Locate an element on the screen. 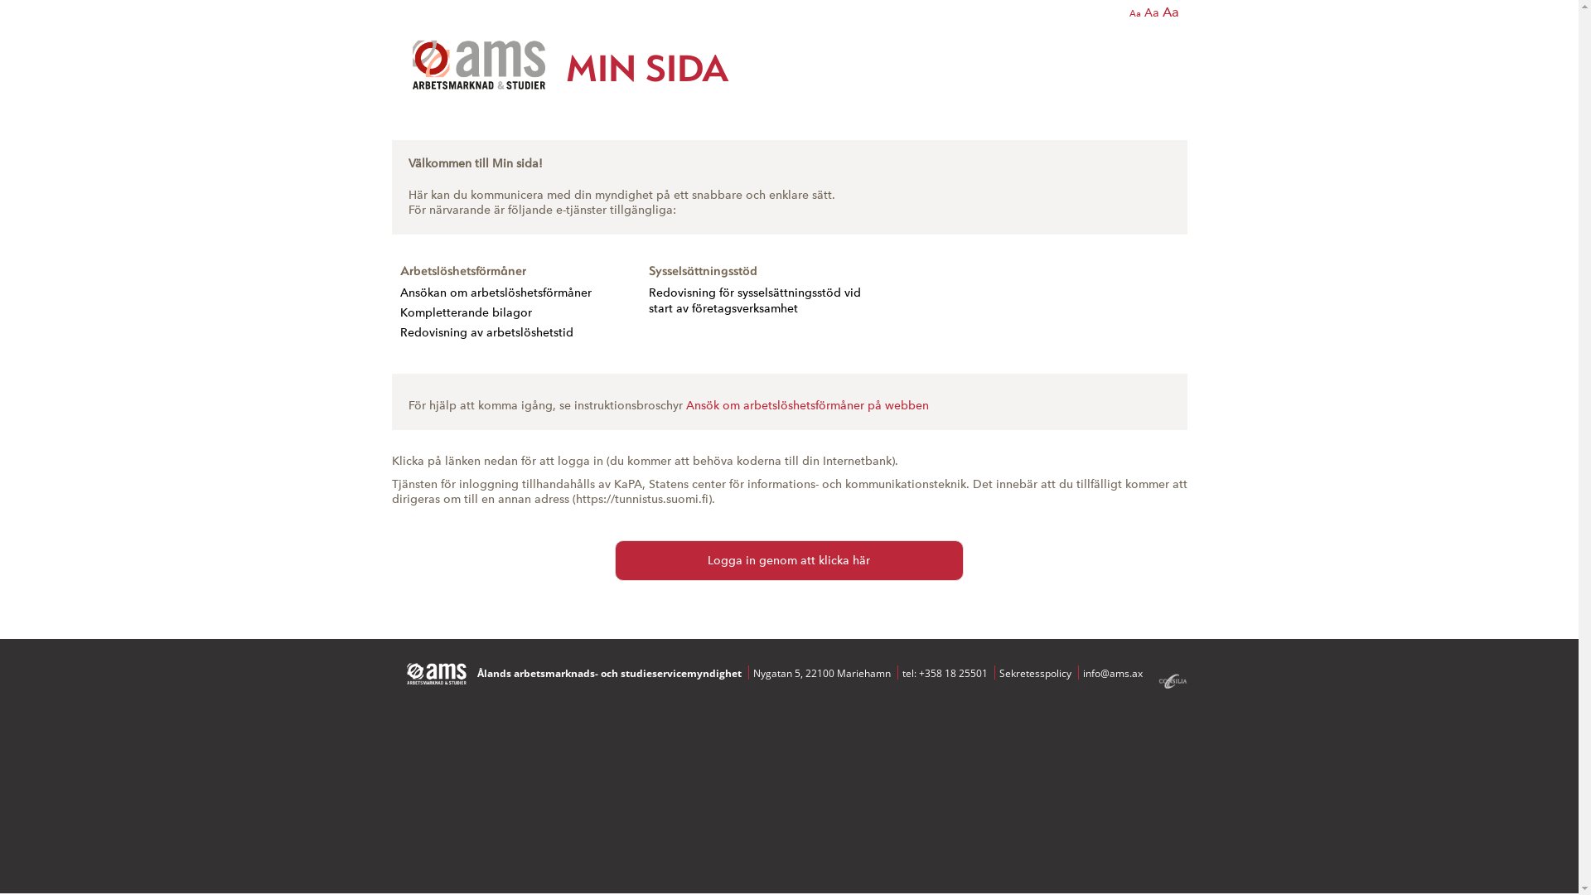 The width and height of the screenshot is (1591, 895). Aa is located at coordinates (1134, 13).